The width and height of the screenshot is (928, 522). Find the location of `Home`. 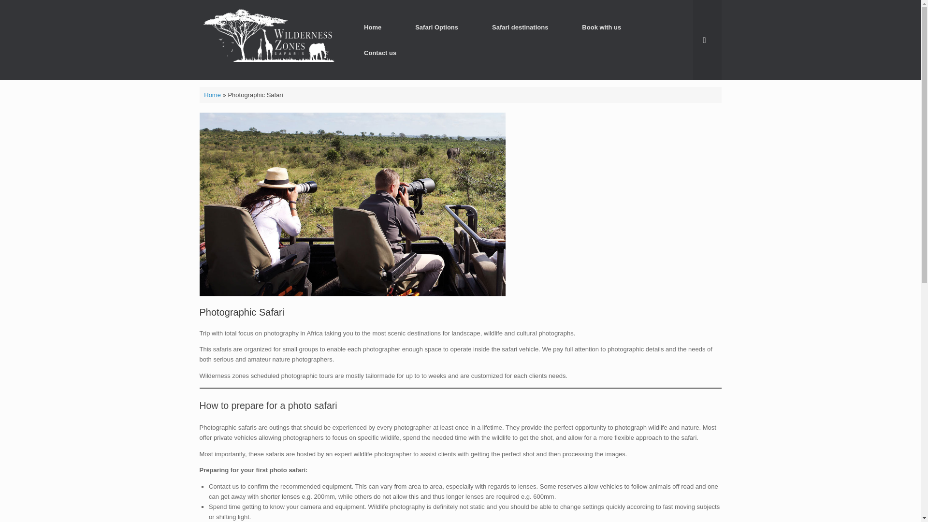

Home is located at coordinates (372, 27).